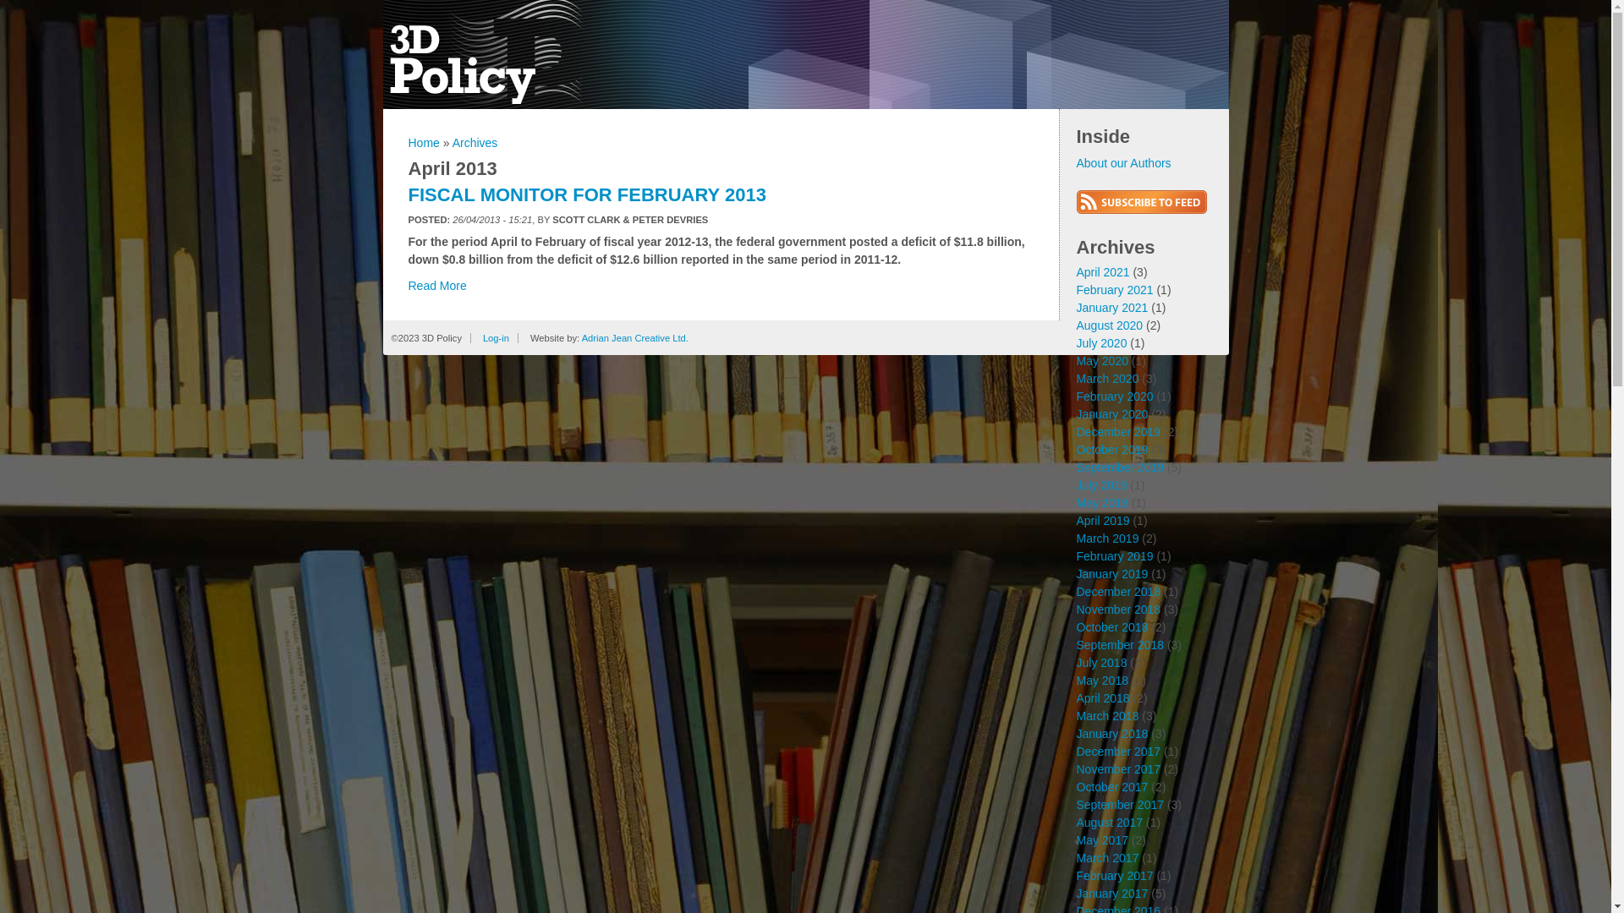  What do you see at coordinates (1118, 752) in the screenshot?
I see `December 2017` at bounding box center [1118, 752].